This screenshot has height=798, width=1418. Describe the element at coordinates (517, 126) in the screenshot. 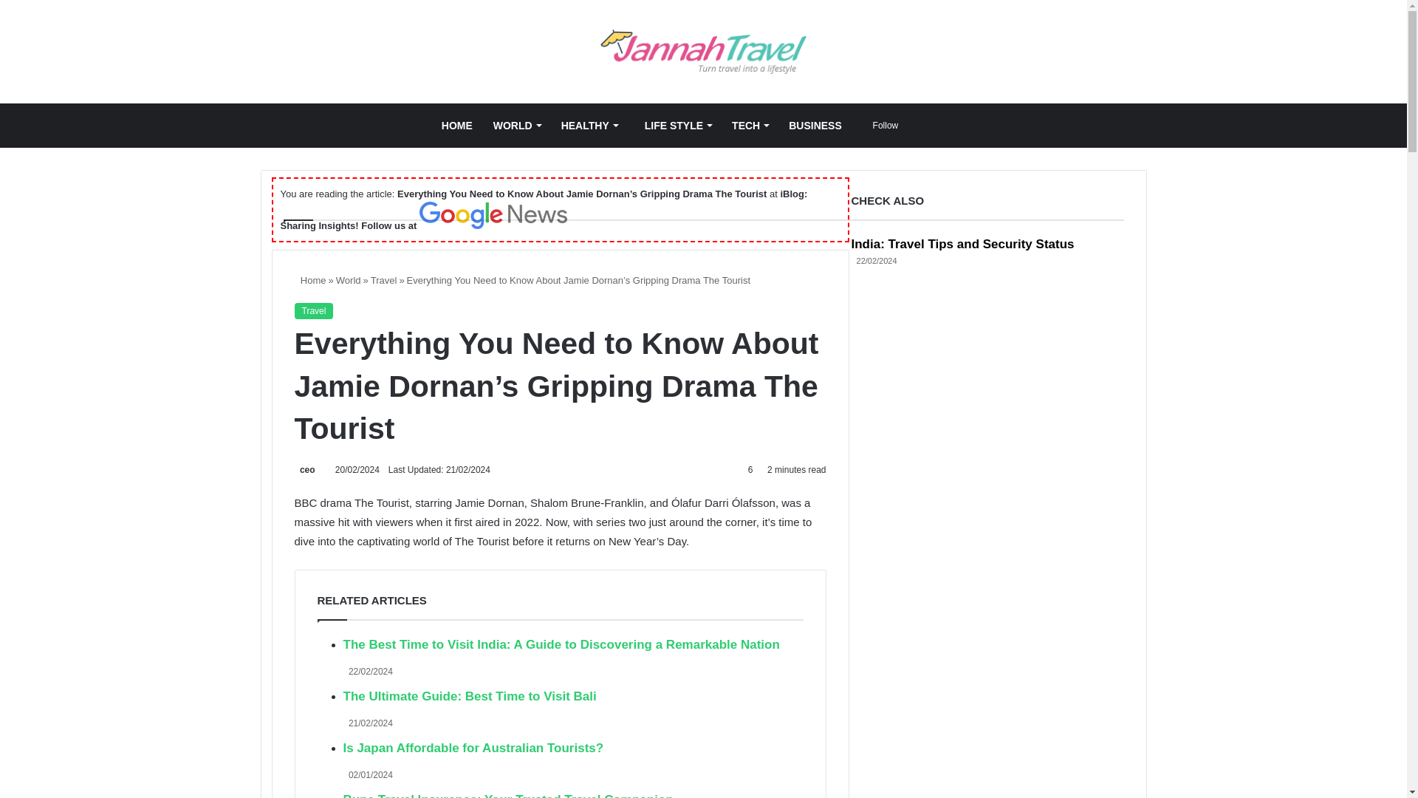

I see `WORLD` at that location.